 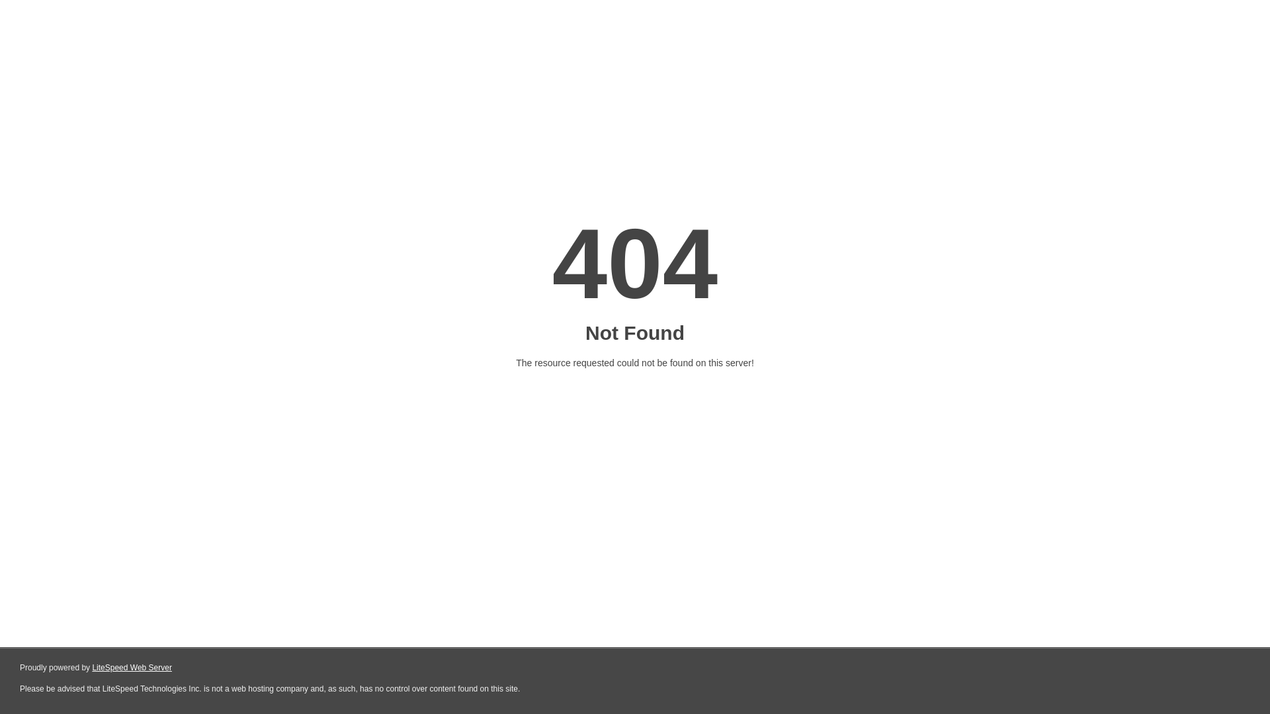 I want to click on LiteSpeed Web Server, so click(x=132, y=668).